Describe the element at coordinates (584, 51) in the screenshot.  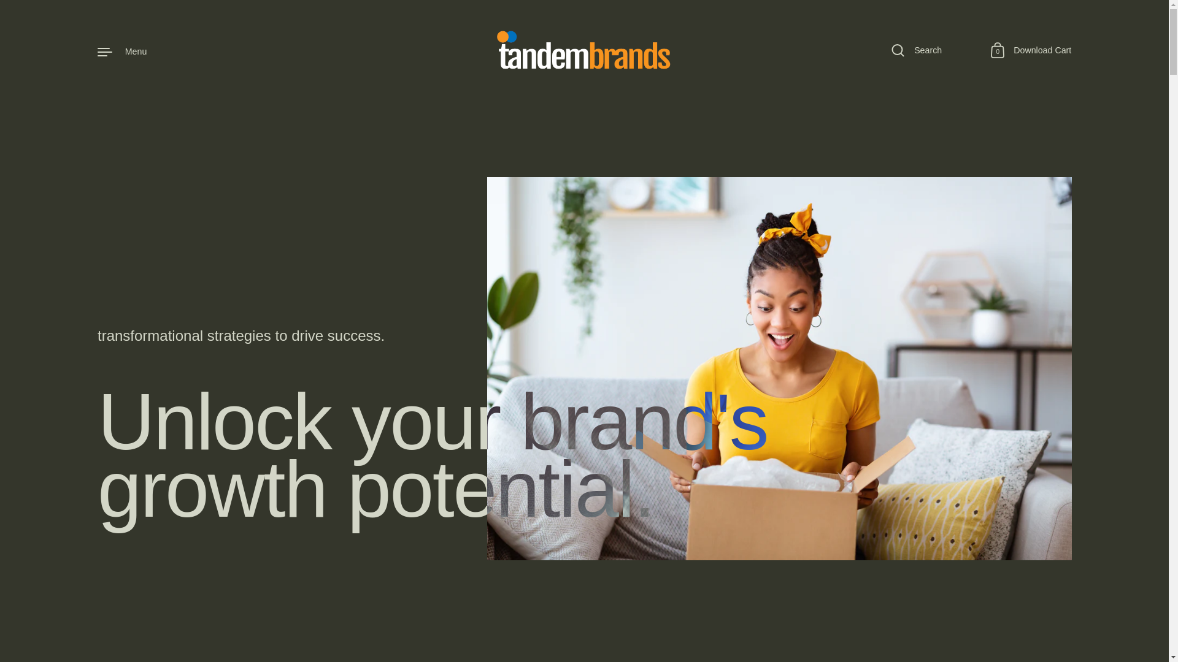
I see `Skip to content` at that location.